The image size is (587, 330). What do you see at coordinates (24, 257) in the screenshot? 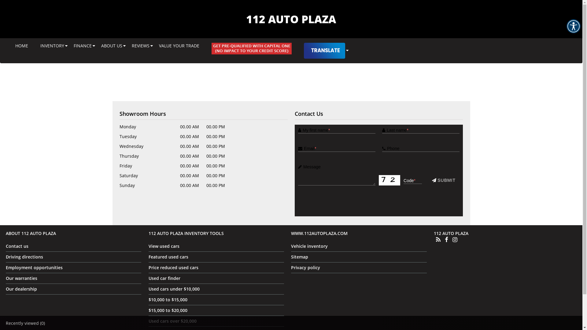
I see `Driving directions` at bounding box center [24, 257].